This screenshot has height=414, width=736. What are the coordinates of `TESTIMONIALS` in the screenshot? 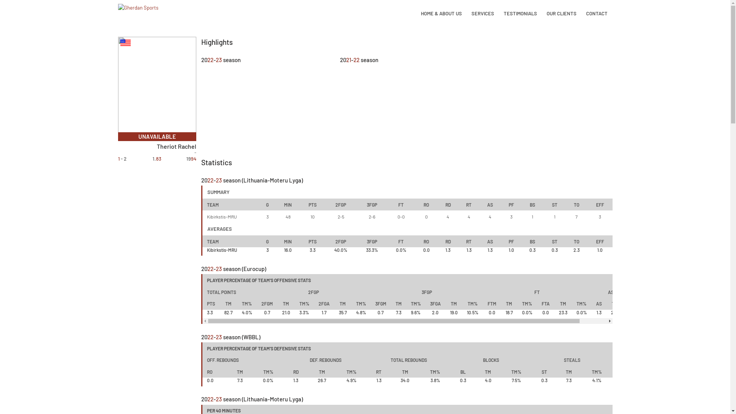 It's located at (521, 13).